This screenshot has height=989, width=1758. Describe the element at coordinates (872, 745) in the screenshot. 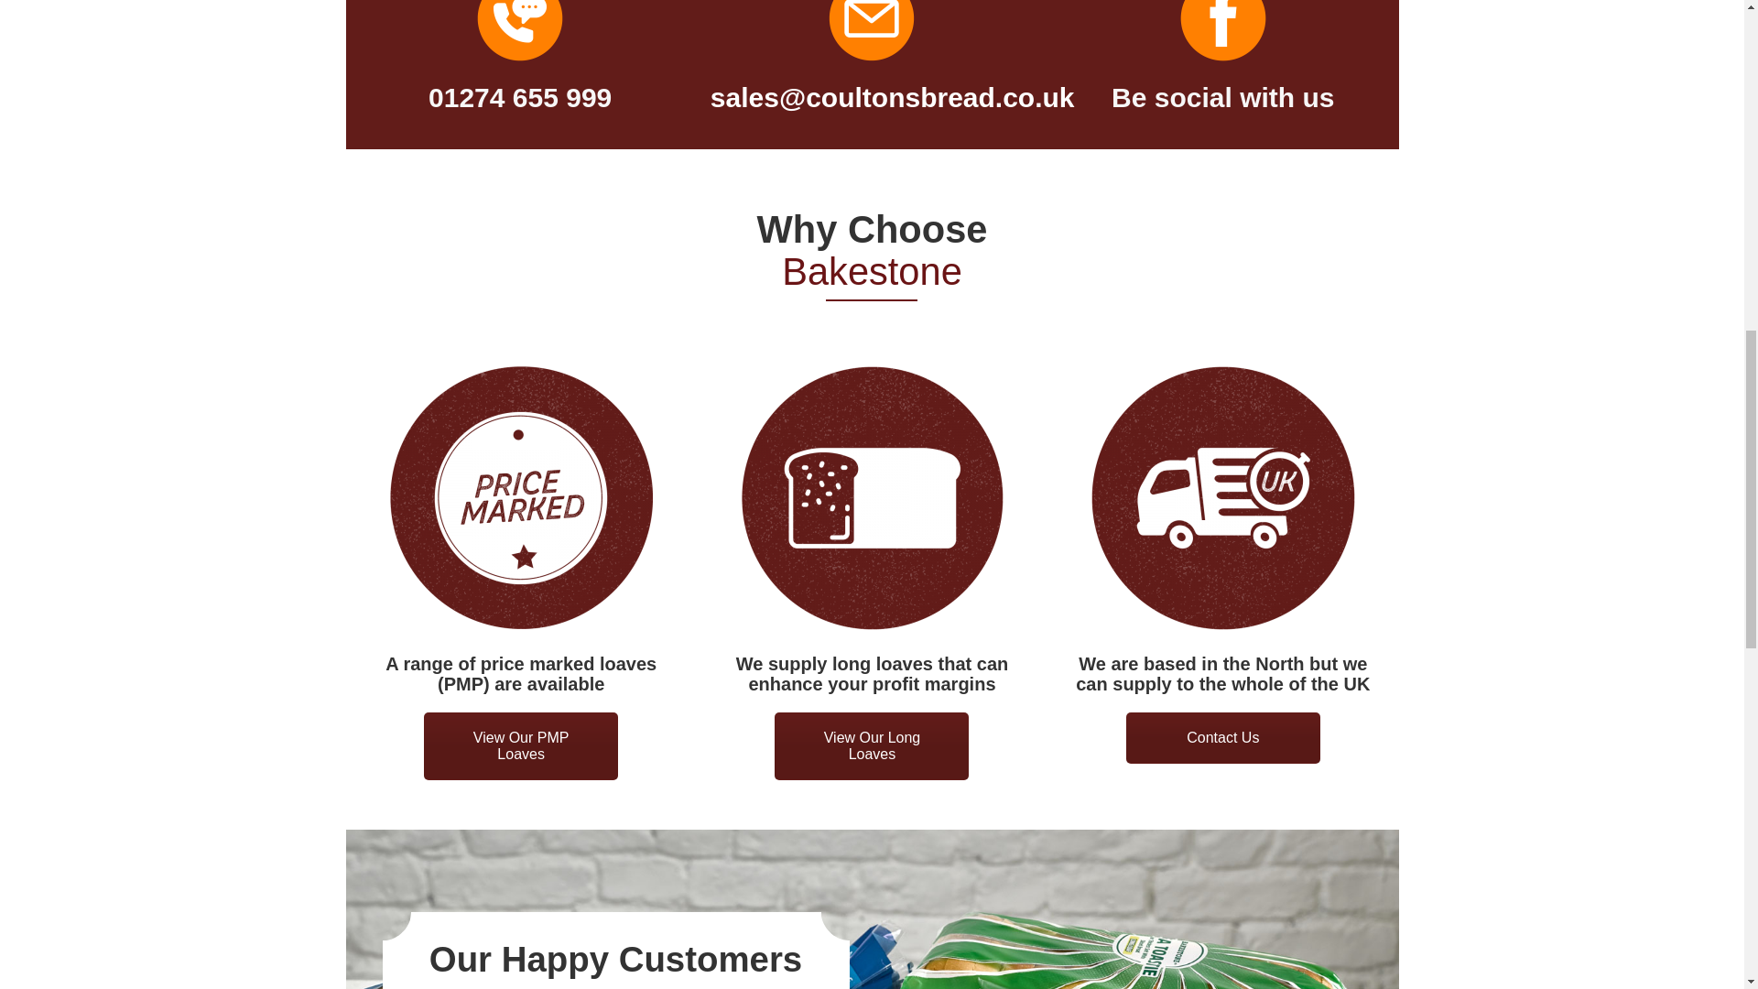

I see `View Our Long Loaves` at that location.